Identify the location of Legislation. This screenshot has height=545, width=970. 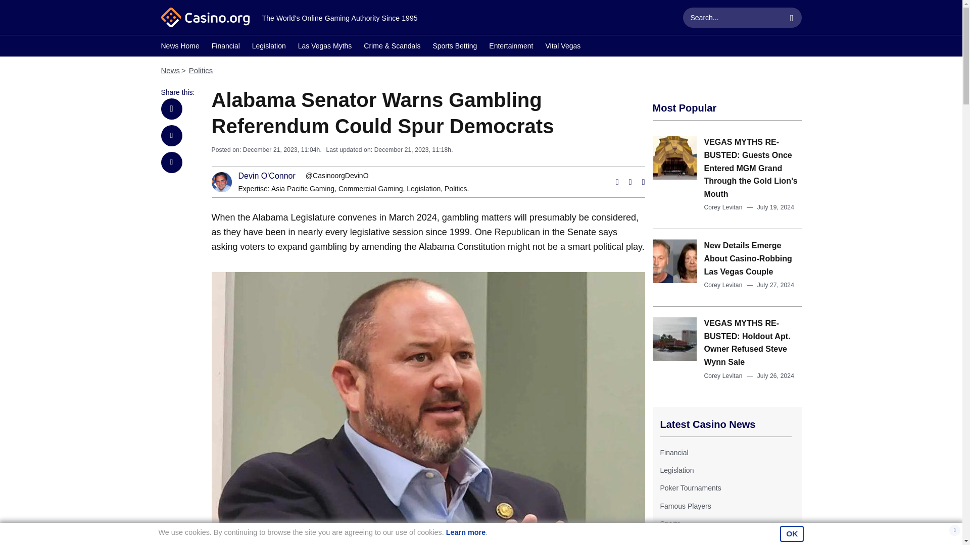
(423, 189).